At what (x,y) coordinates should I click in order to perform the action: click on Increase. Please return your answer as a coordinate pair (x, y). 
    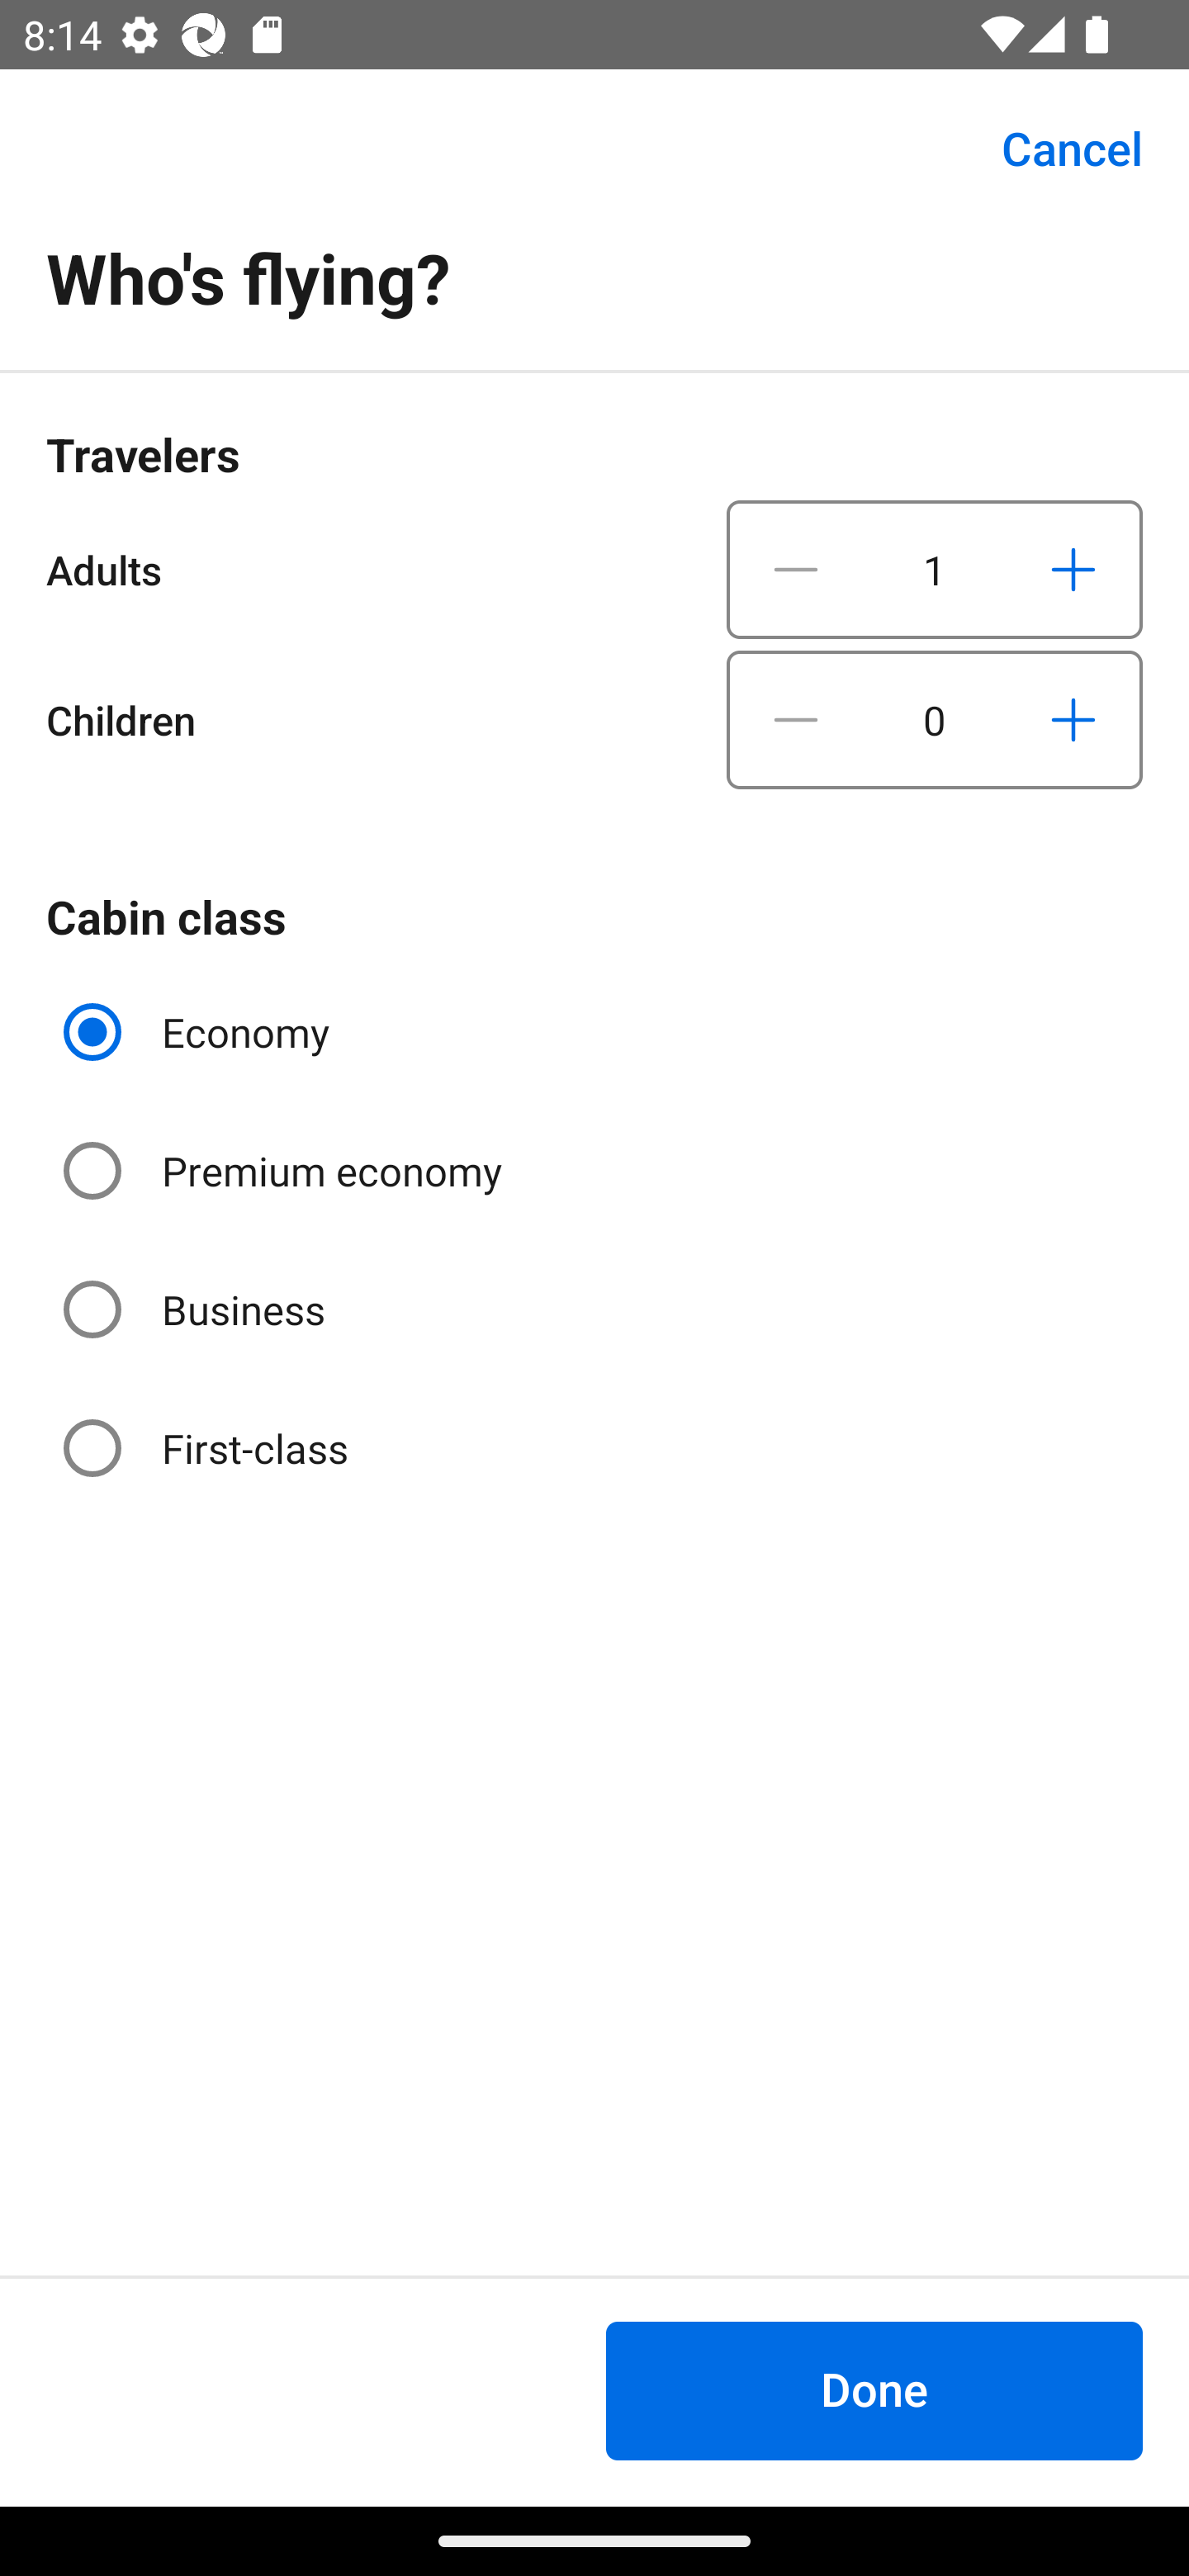
    Looking at the image, I should click on (1073, 569).